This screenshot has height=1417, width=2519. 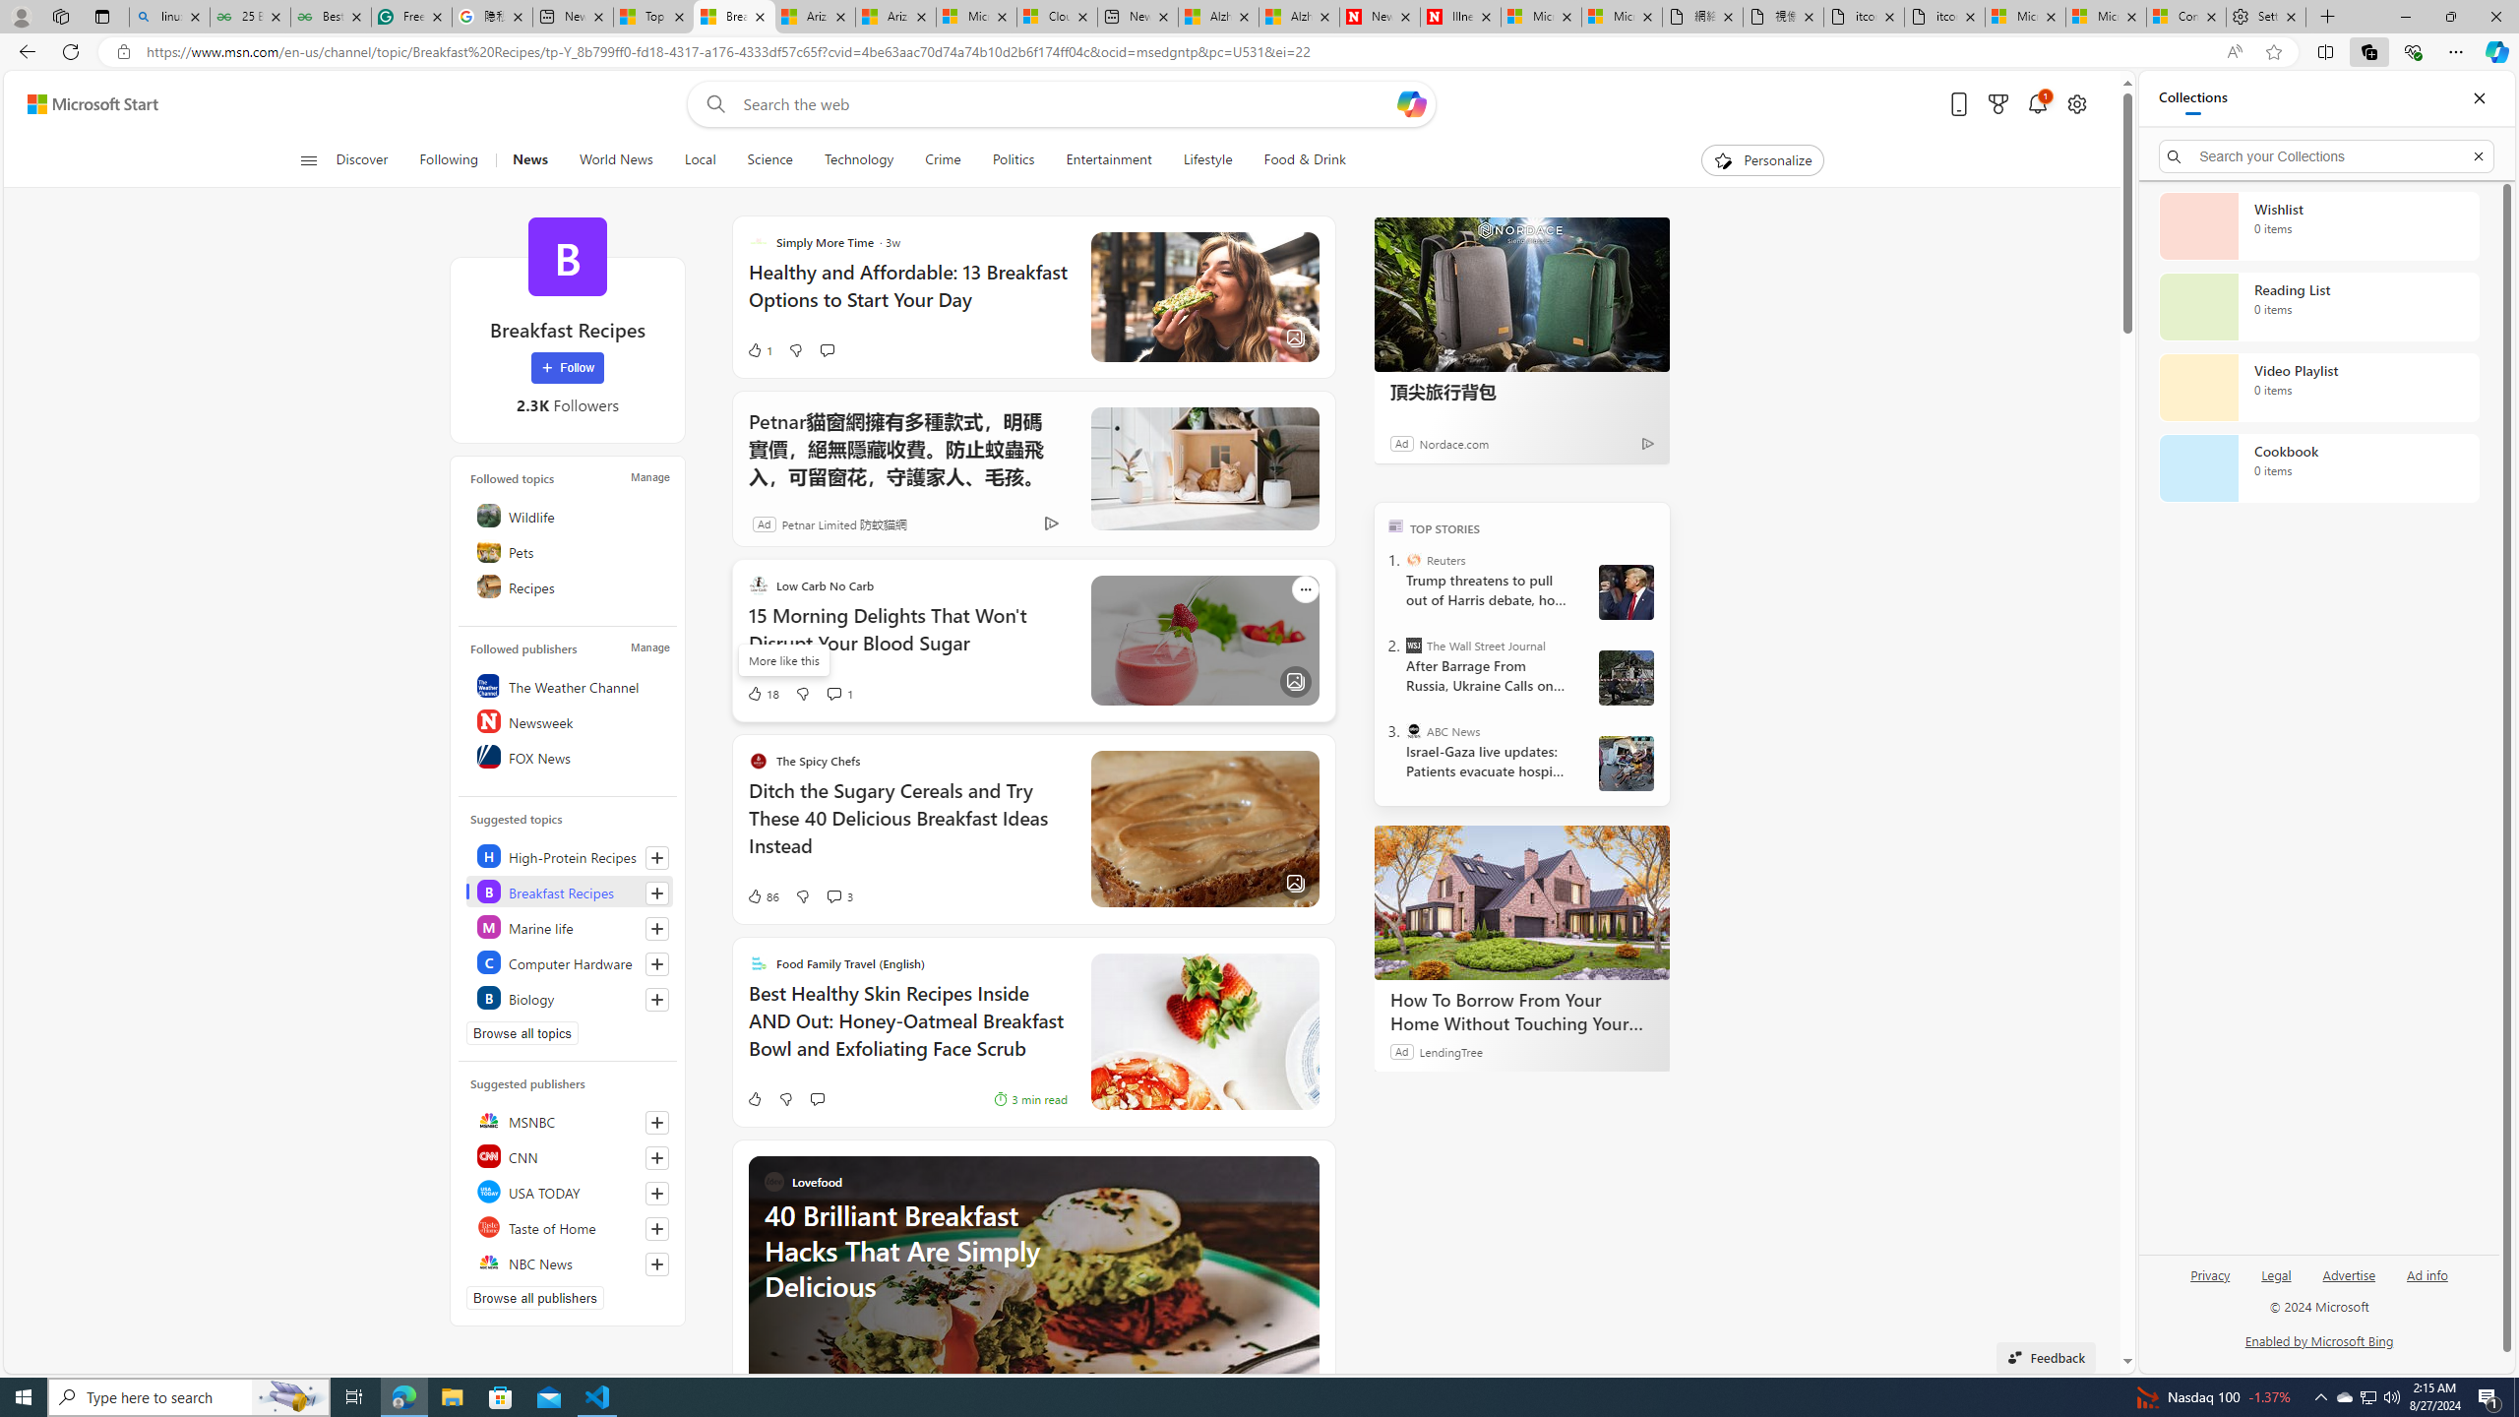 I want to click on Ad info, so click(x=2427, y=1273).